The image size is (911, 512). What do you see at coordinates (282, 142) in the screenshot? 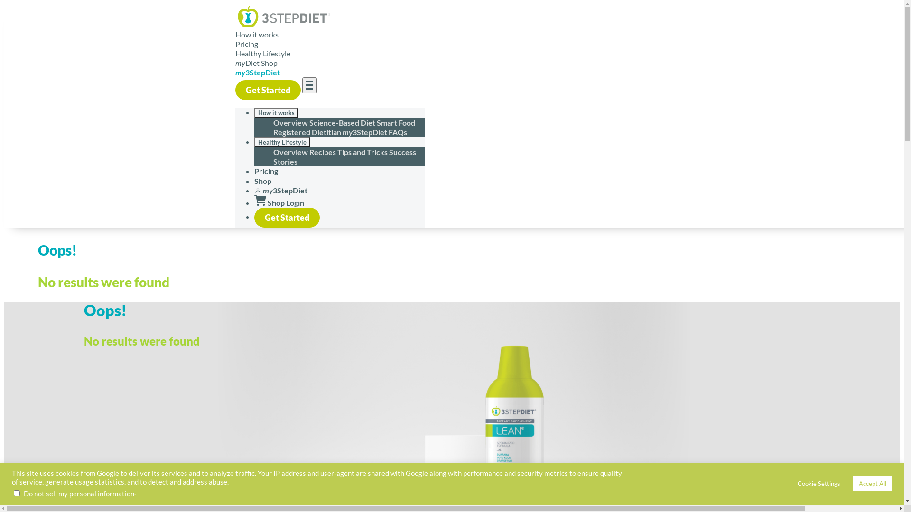
I see `Healthy Lifestyle` at bounding box center [282, 142].